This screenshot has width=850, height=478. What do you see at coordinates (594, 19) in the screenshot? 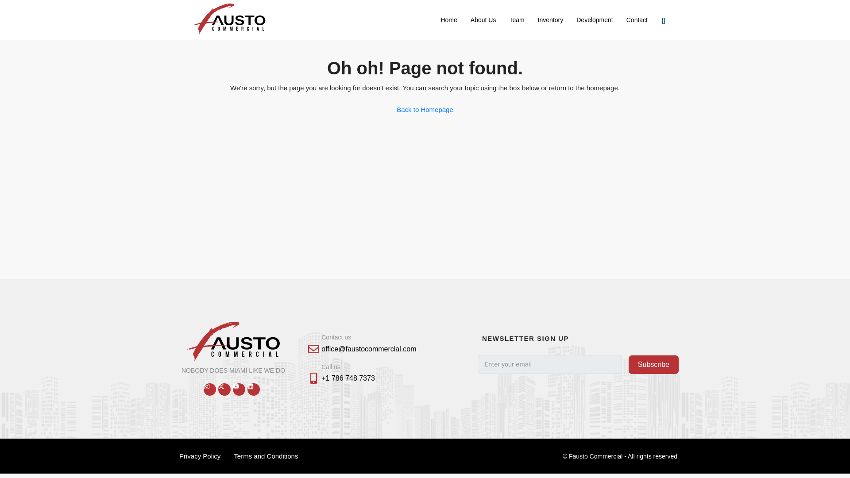
I see `Development` at bounding box center [594, 19].